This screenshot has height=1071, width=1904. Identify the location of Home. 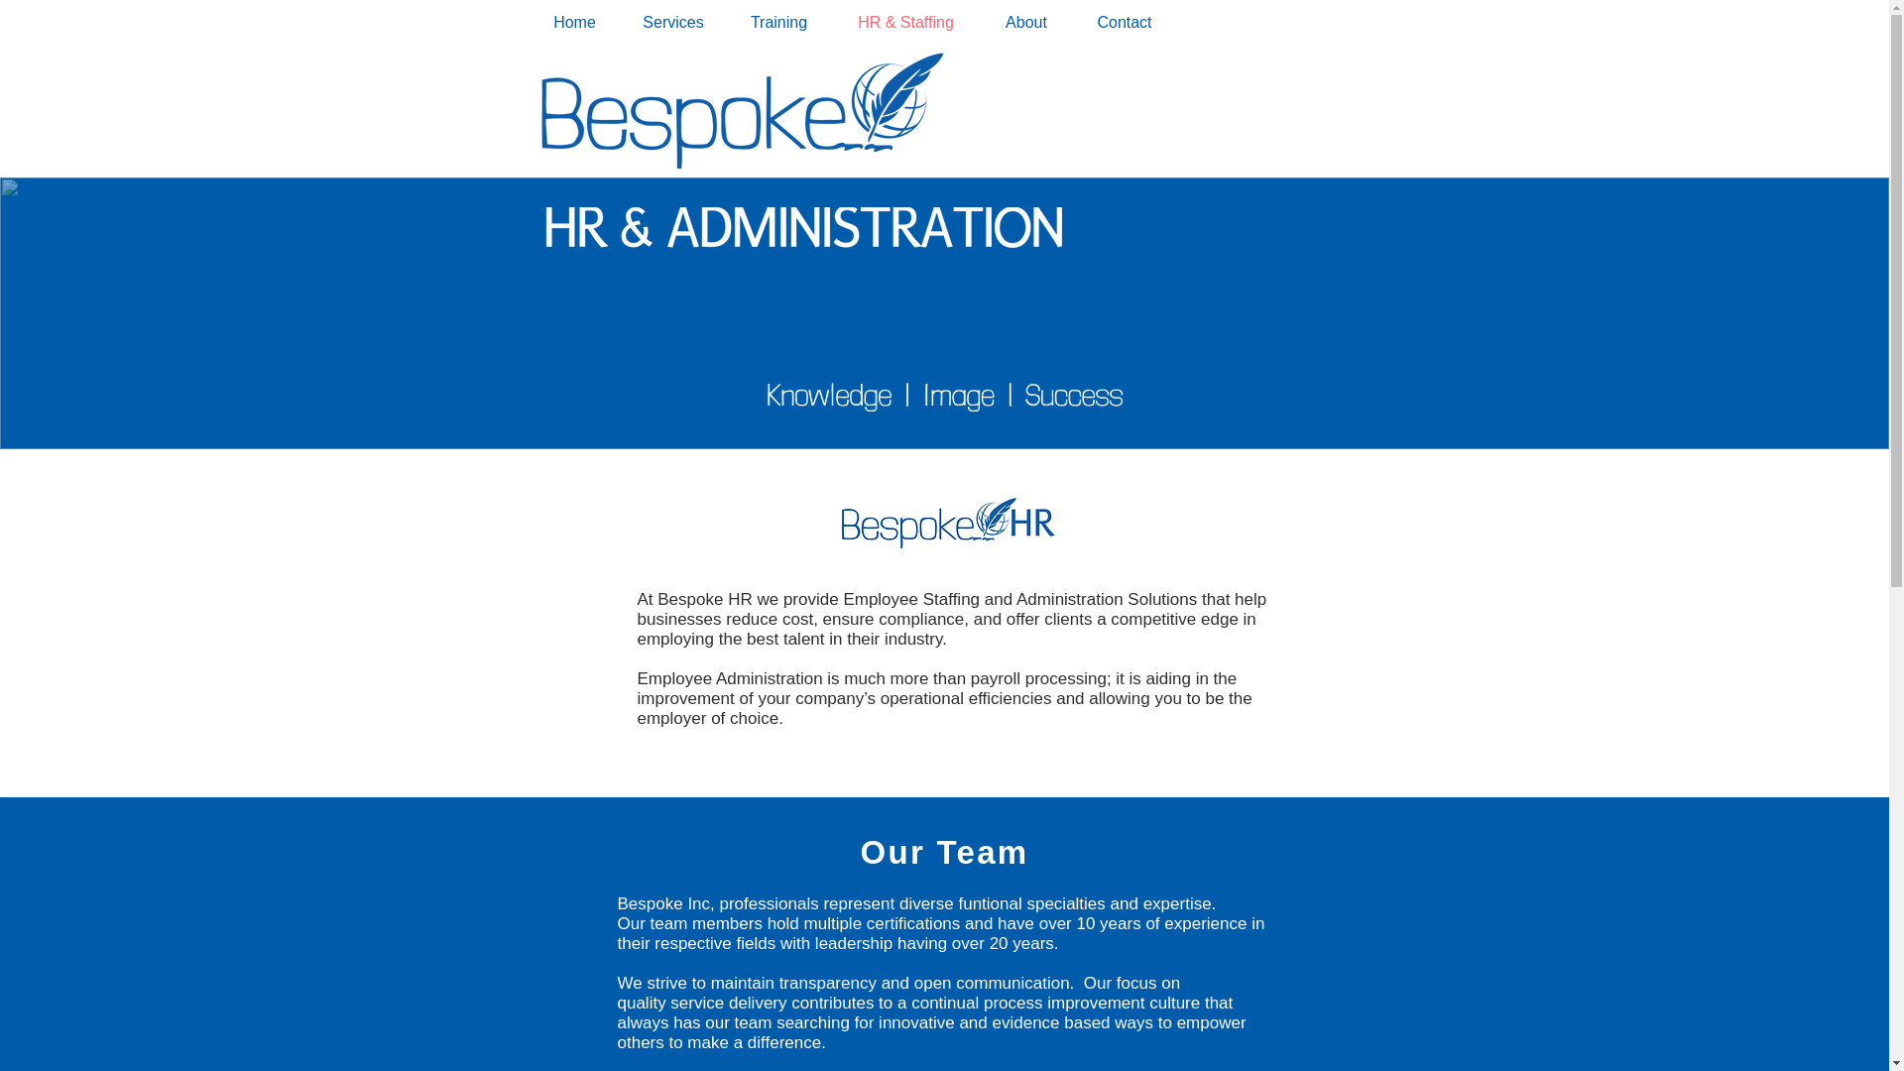
(574, 22).